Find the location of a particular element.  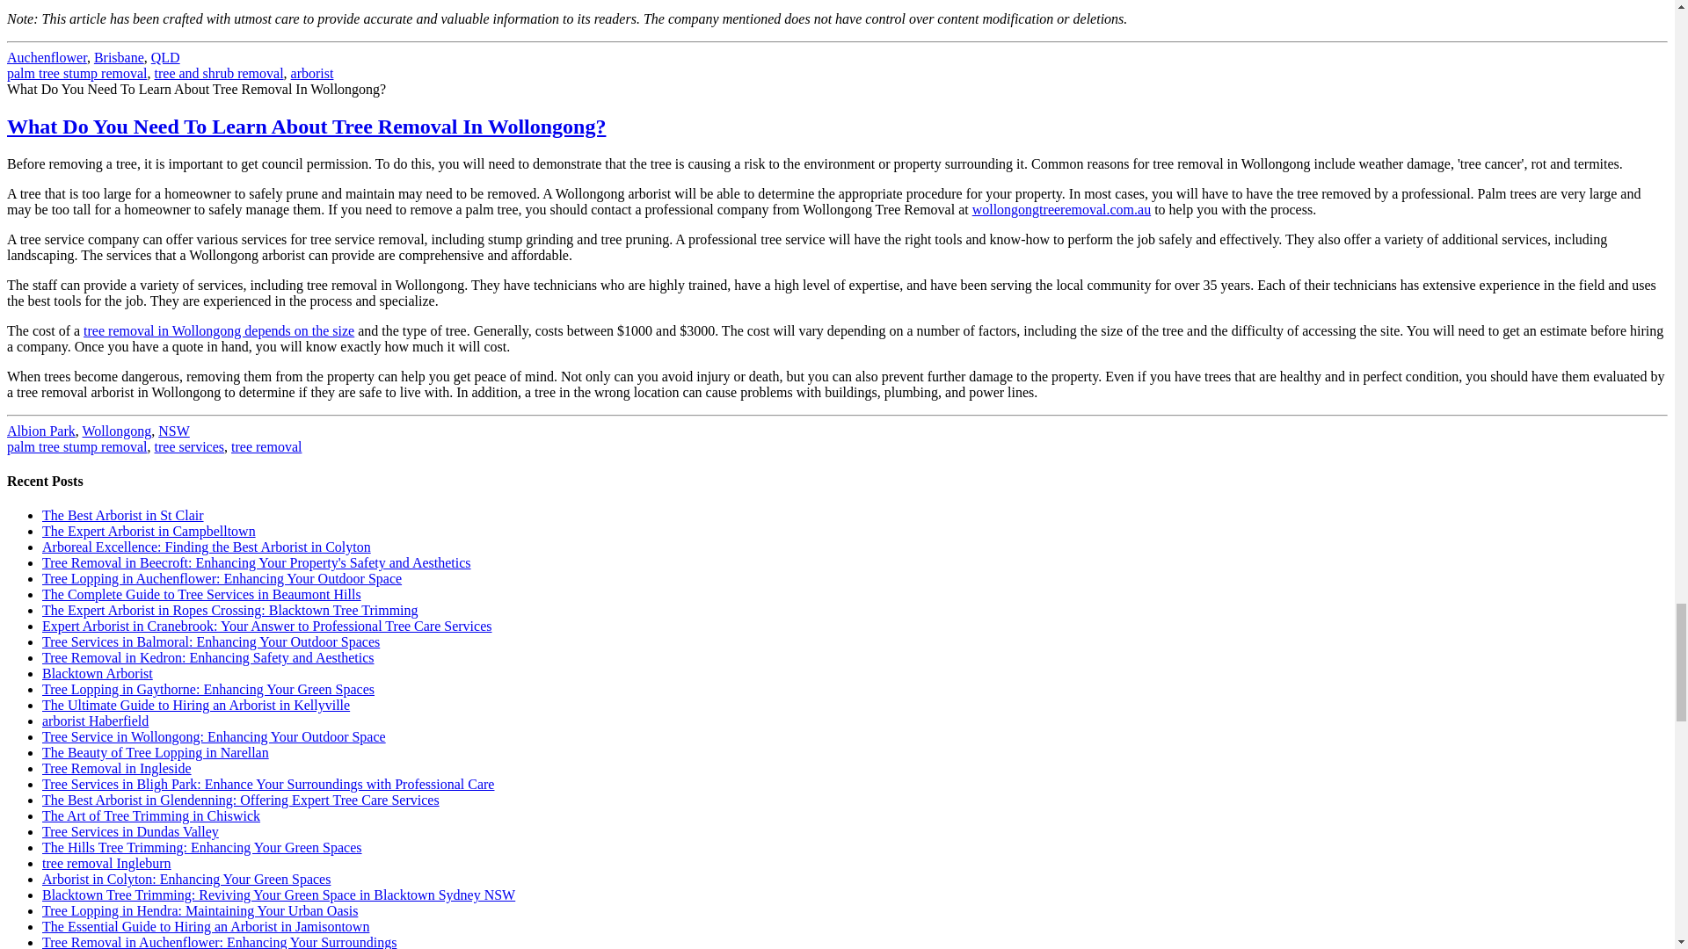

tree removal in Wollongong depends on the size is located at coordinates (218, 330).